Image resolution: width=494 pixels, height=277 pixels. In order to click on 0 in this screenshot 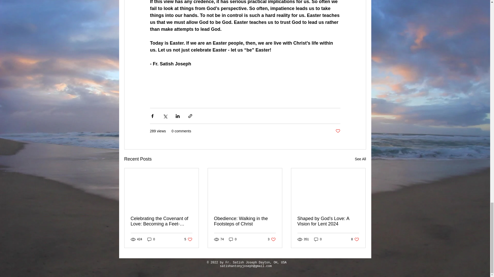, I will do `click(151, 239)`.